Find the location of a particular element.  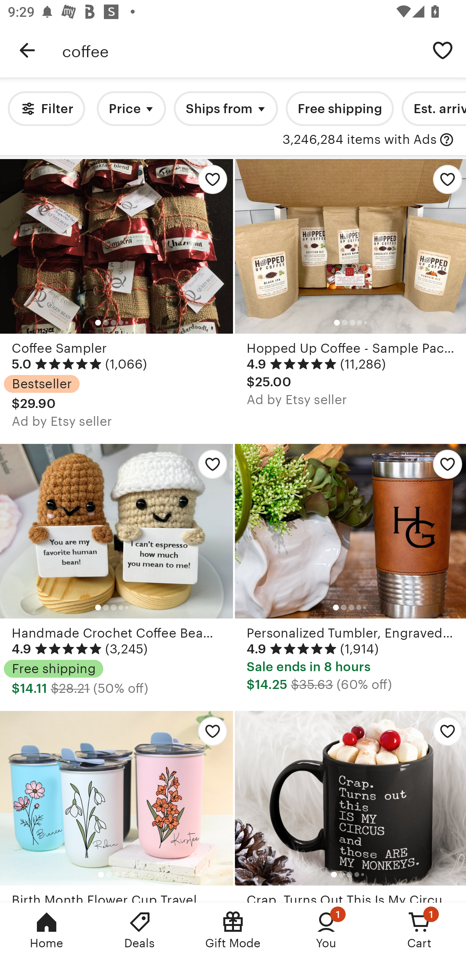

Gift Mode is located at coordinates (233, 930).